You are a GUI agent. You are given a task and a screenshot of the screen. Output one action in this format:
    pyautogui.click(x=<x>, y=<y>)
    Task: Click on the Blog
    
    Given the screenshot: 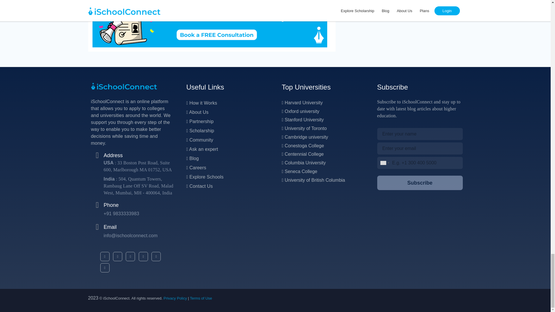 What is the action you would take?
    pyautogui.click(x=192, y=158)
    